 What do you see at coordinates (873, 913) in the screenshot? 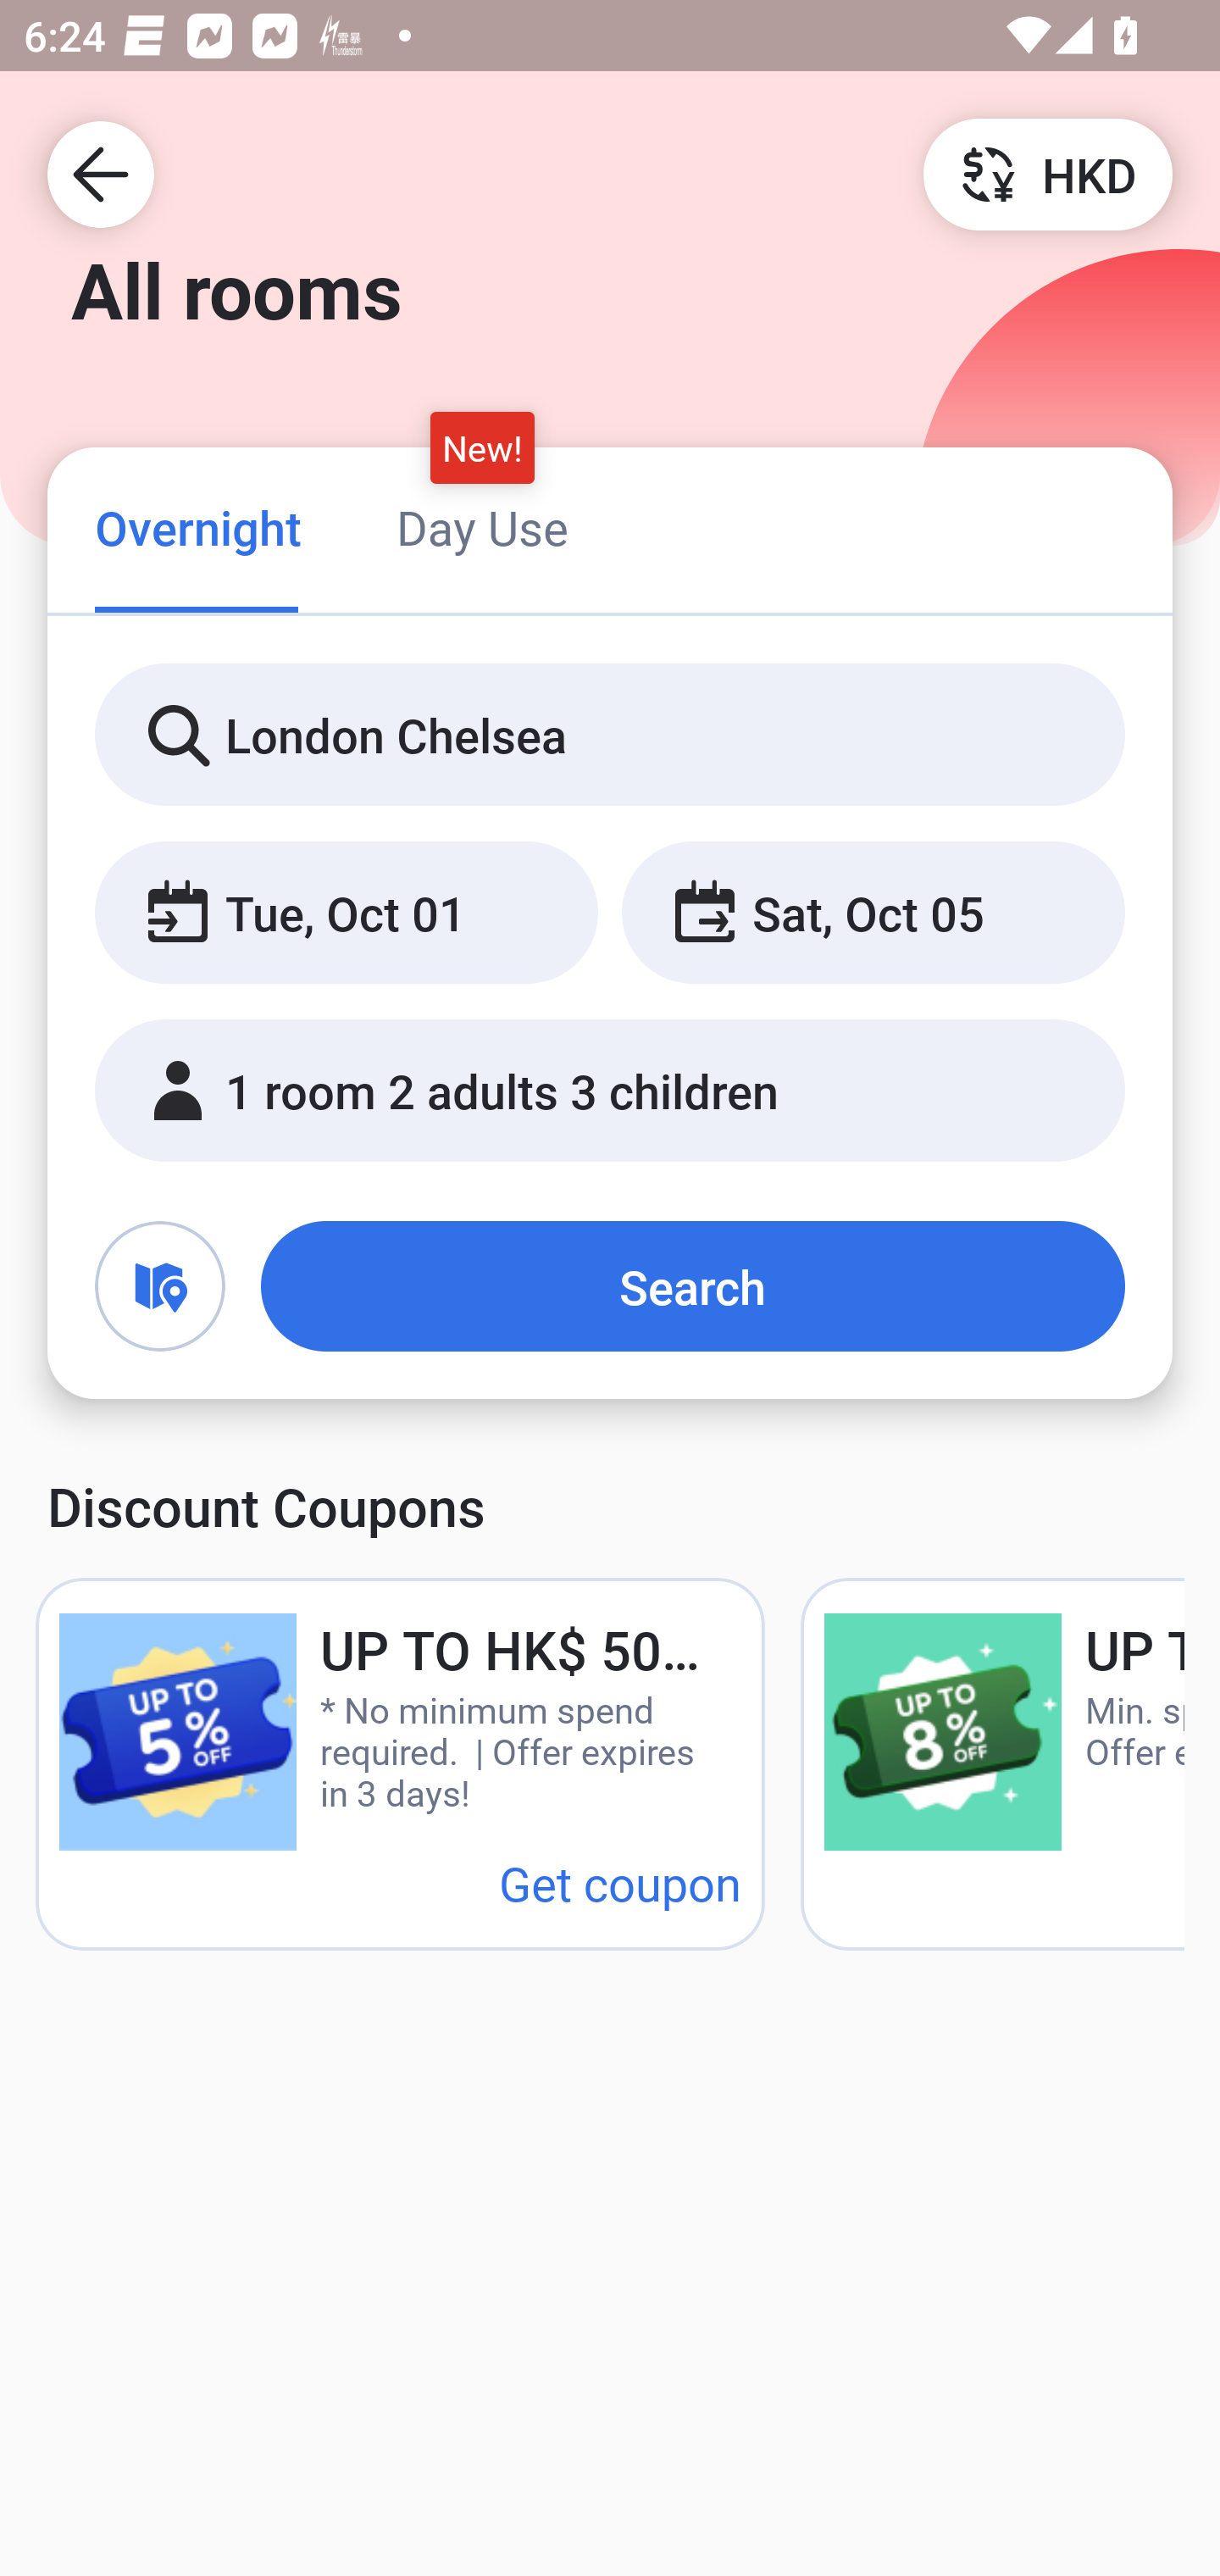
I see `Sat, Oct 05` at bounding box center [873, 913].